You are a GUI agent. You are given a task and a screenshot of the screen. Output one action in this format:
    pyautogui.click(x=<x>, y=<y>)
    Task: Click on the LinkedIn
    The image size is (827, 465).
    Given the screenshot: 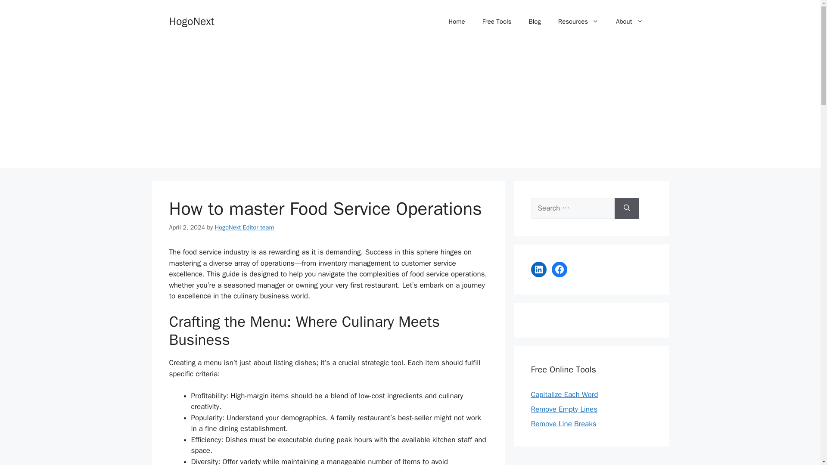 What is the action you would take?
    pyautogui.click(x=538, y=270)
    